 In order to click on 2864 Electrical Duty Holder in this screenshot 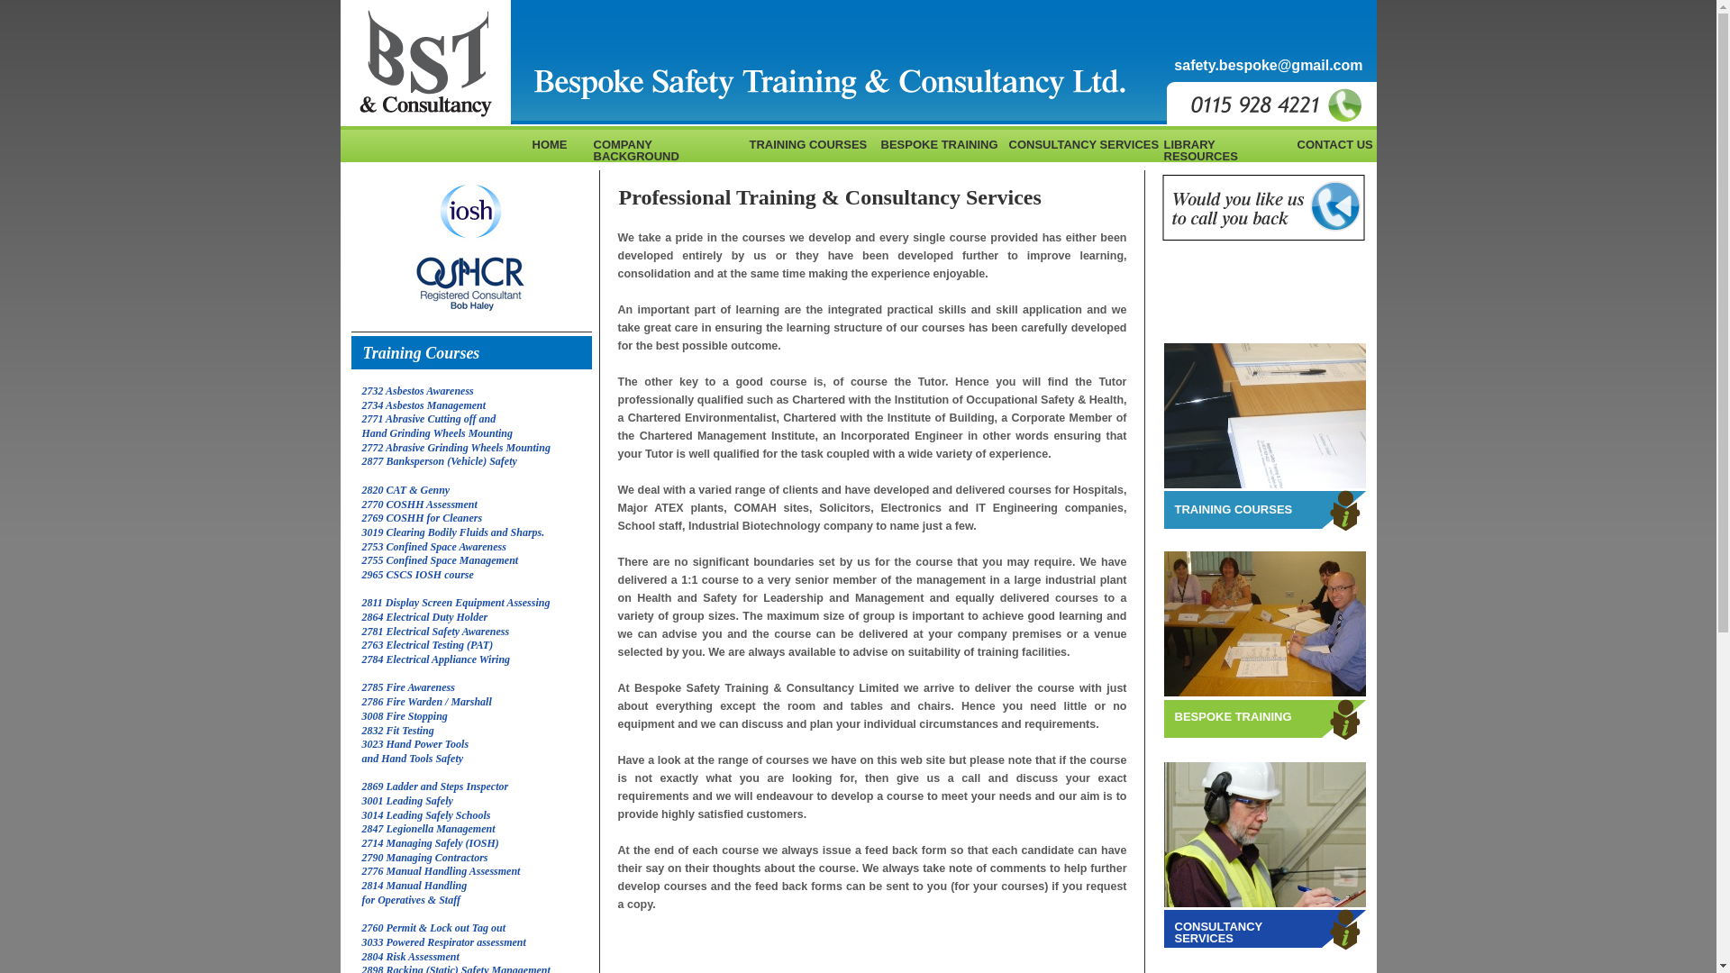, I will do `click(424, 617)`.